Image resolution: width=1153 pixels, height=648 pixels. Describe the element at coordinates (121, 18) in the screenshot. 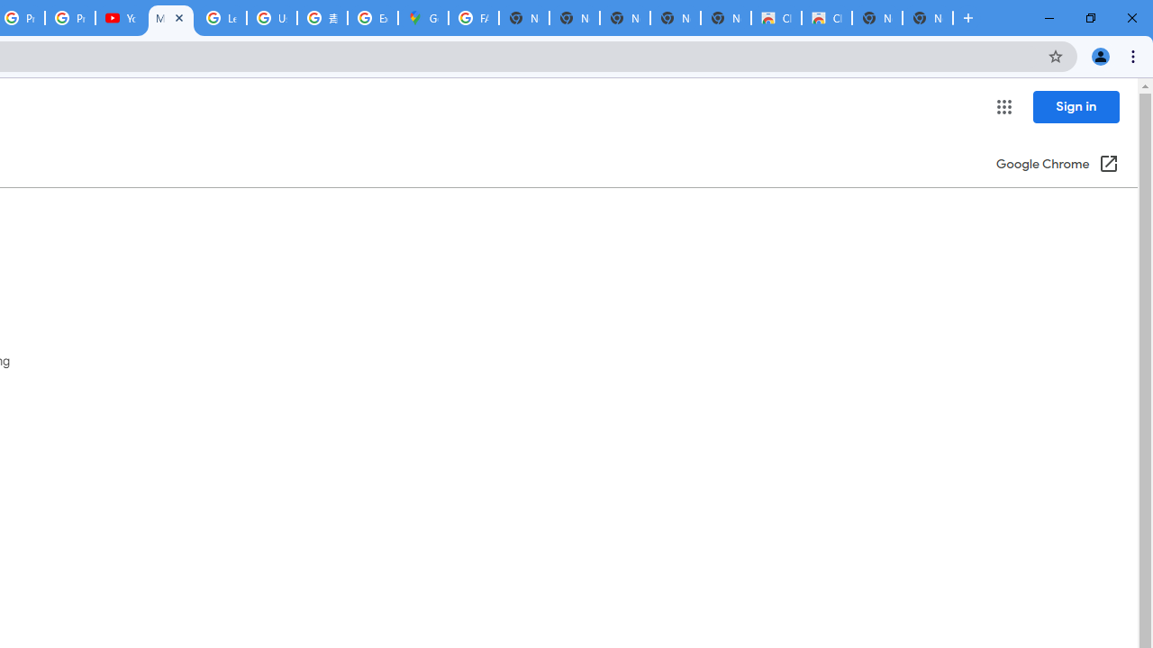

I see `YouTube` at that location.